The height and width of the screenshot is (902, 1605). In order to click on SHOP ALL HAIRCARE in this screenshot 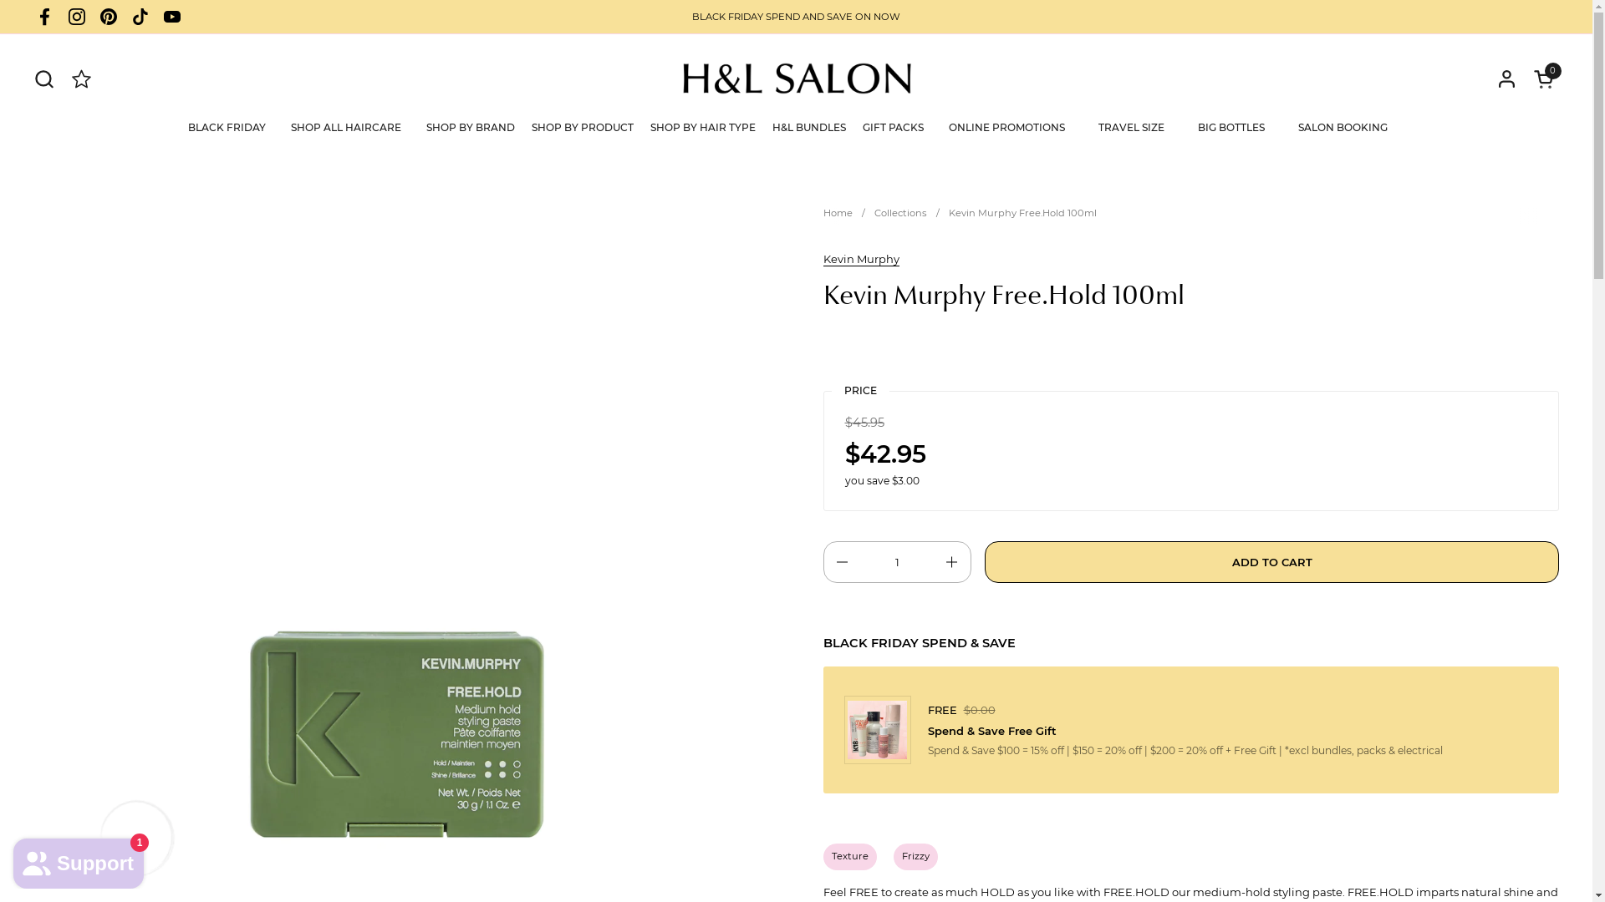, I will do `click(346, 128)`.